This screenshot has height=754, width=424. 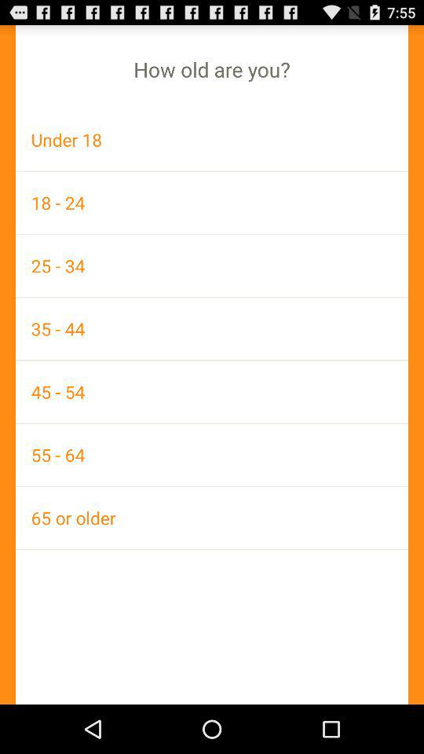 I want to click on press icon below 55 - 64, so click(x=212, y=518).